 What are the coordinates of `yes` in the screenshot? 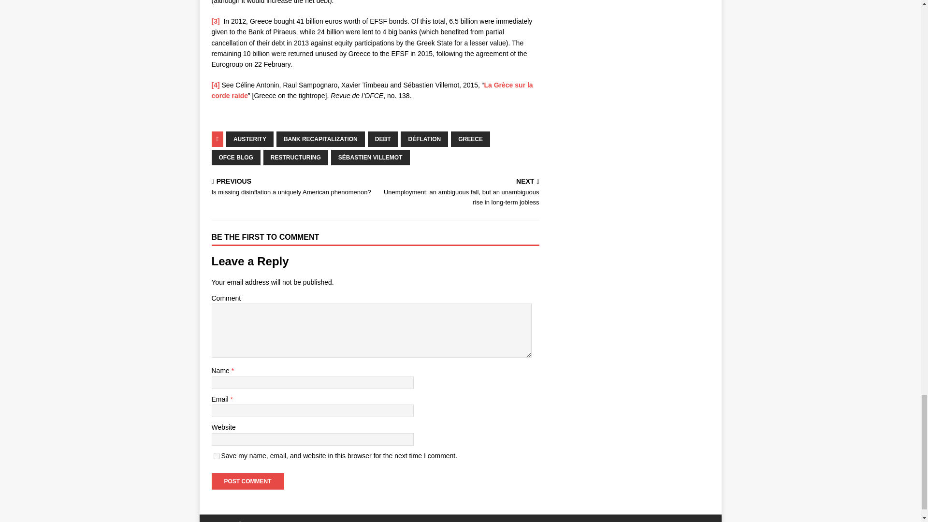 It's located at (217, 456).